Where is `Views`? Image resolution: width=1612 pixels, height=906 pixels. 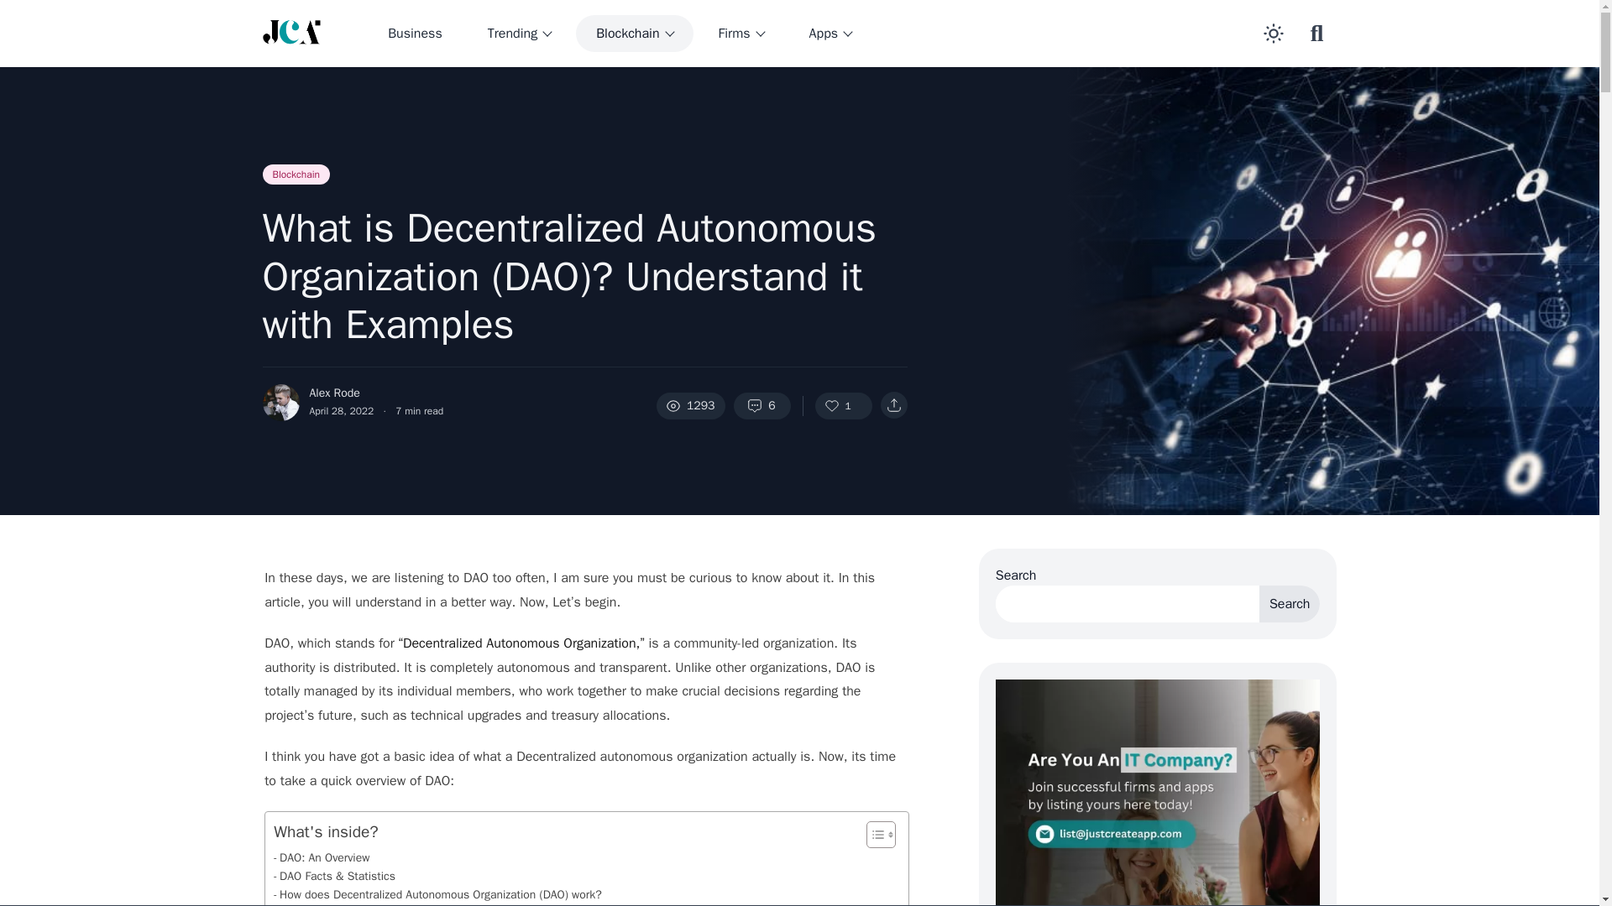 Views is located at coordinates (690, 406).